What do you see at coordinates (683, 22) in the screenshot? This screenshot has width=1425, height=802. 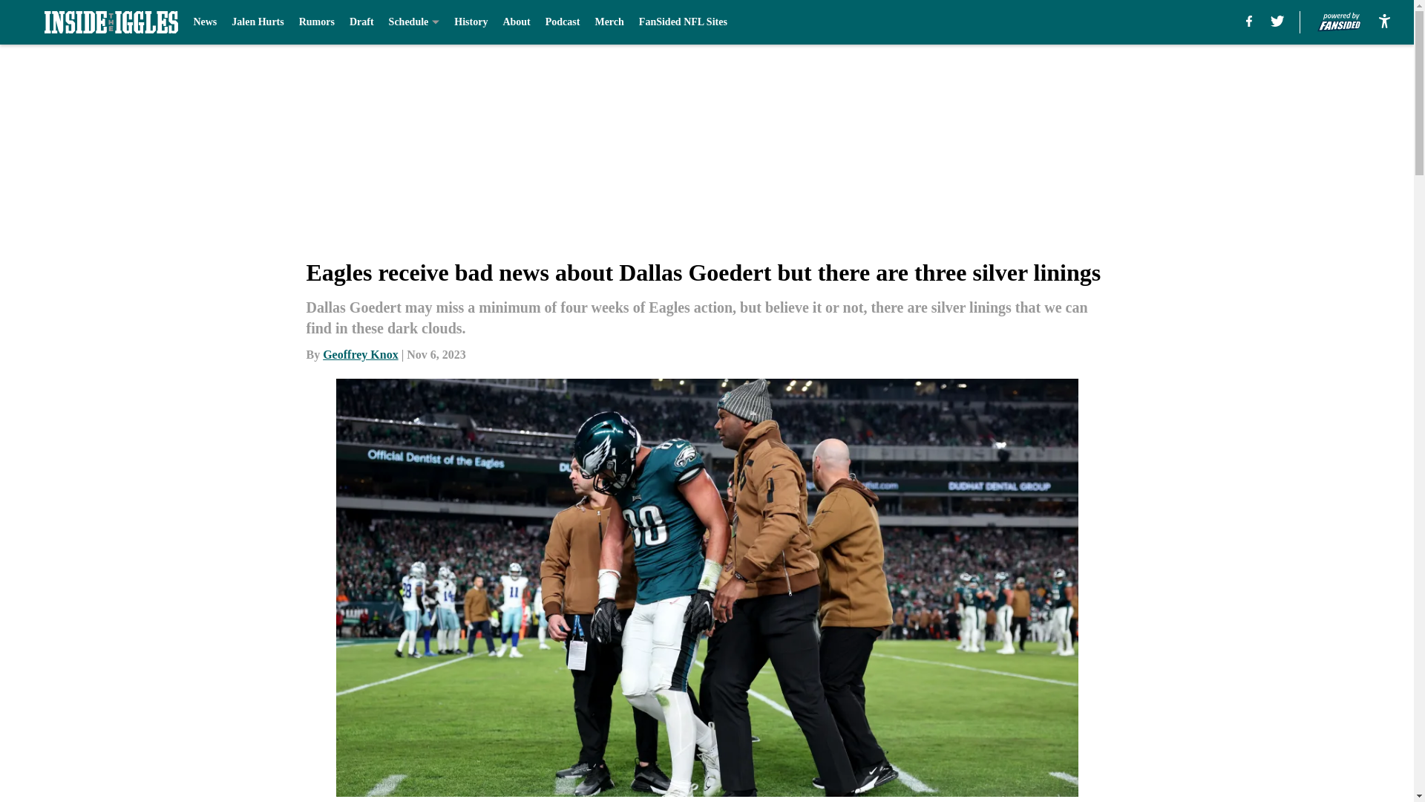 I see `FanSided NFL Sites` at bounding box center [683, 22].